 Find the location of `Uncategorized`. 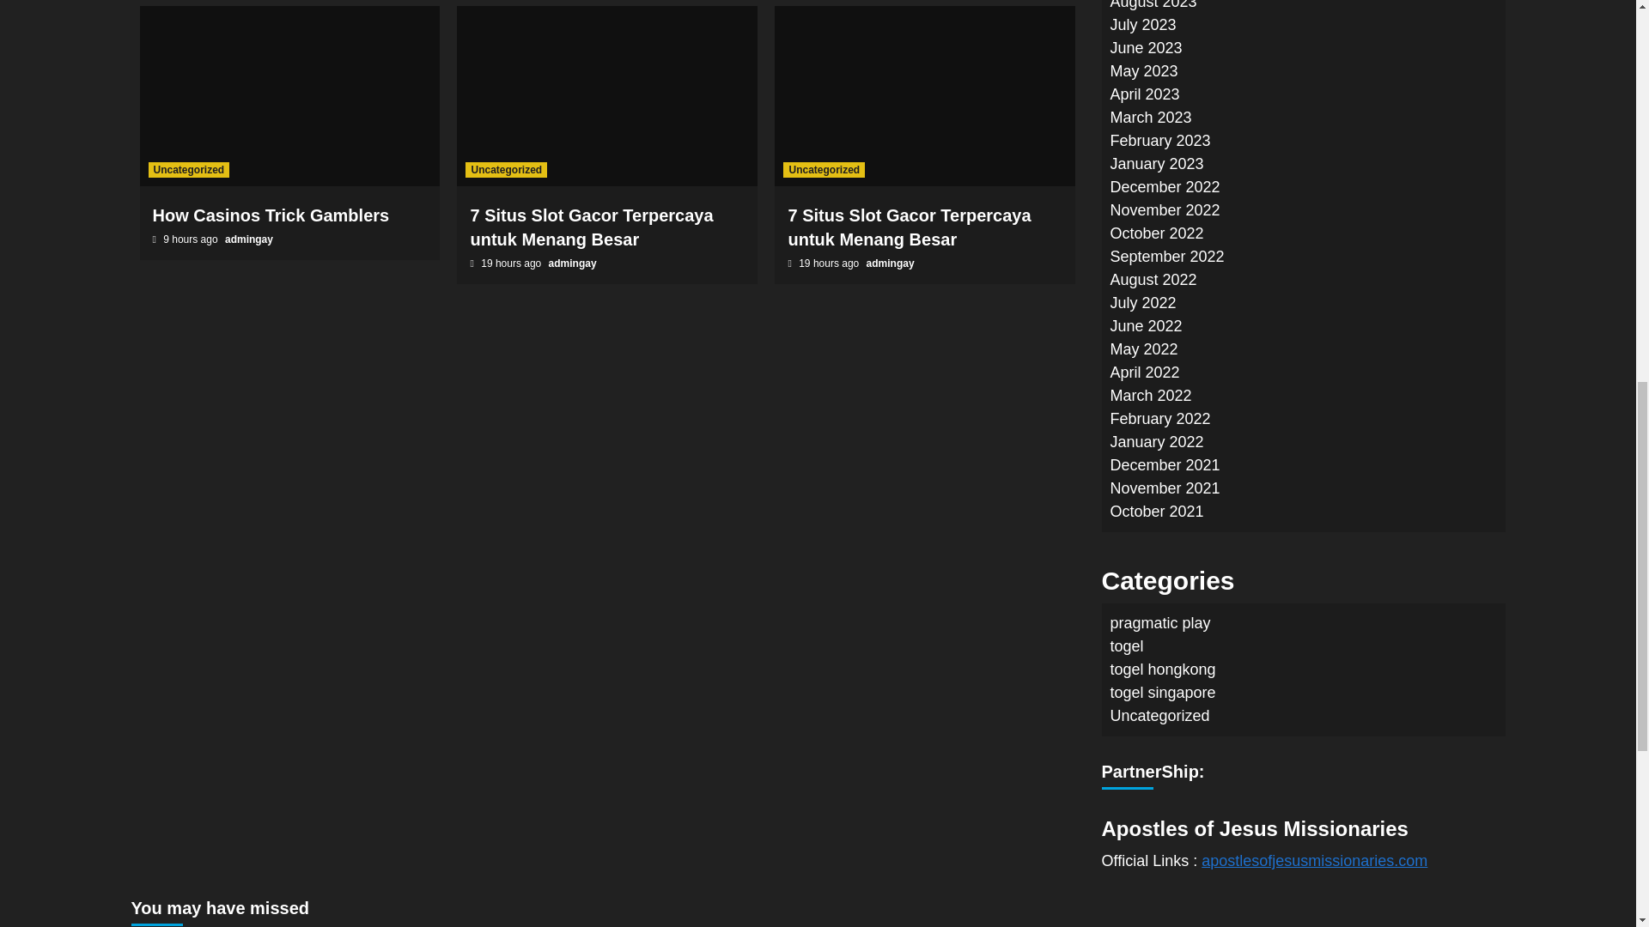

Uncategorized is located at coordinates (506, 170).